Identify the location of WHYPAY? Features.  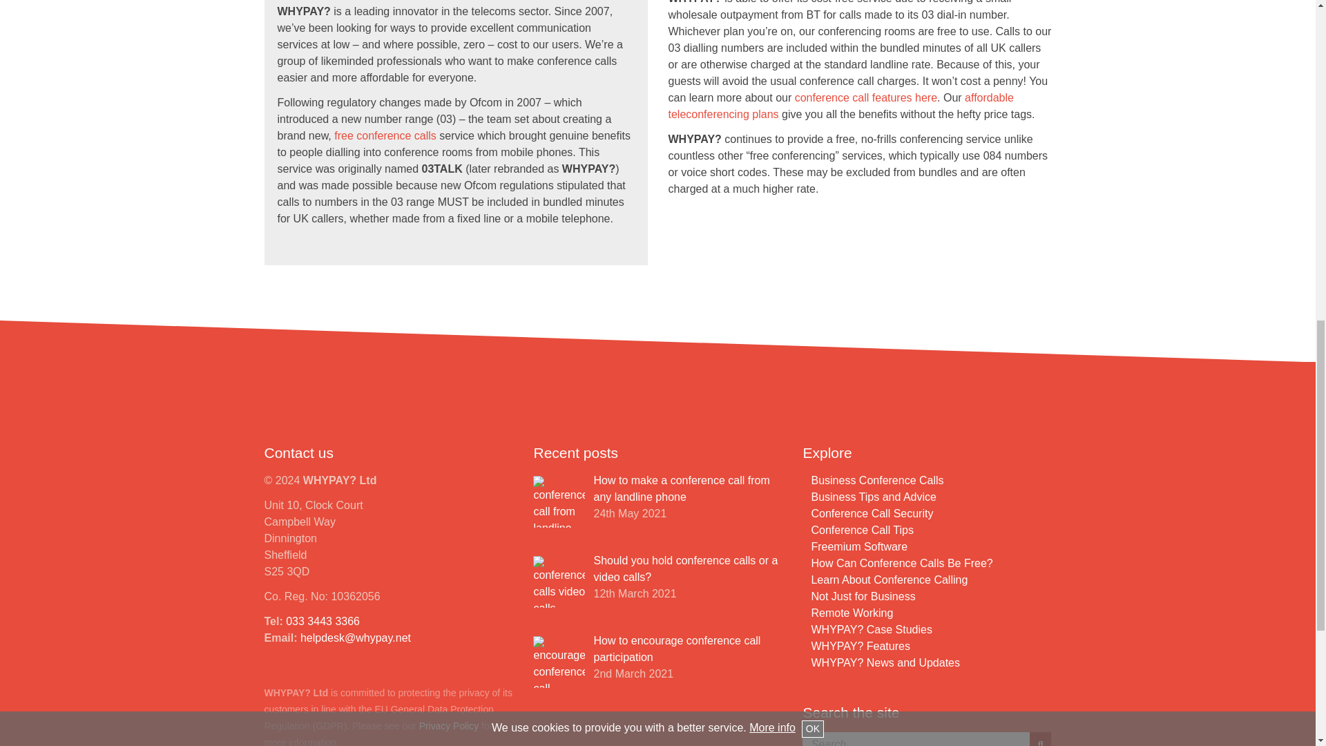
(860, 645).